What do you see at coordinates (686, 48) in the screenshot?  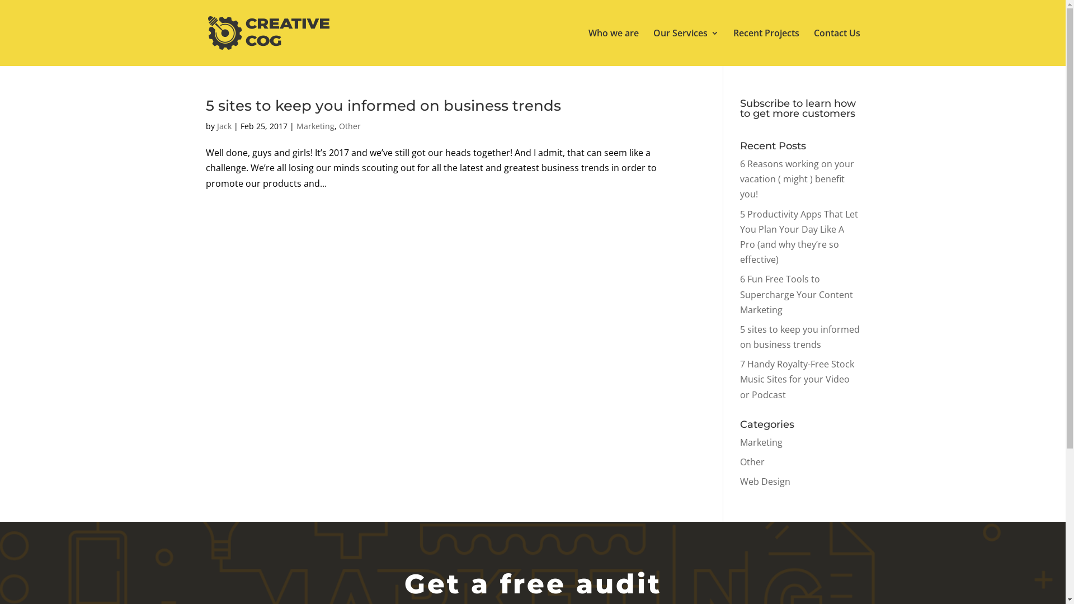 I see `Our Services` at bounding box center [686, 48].